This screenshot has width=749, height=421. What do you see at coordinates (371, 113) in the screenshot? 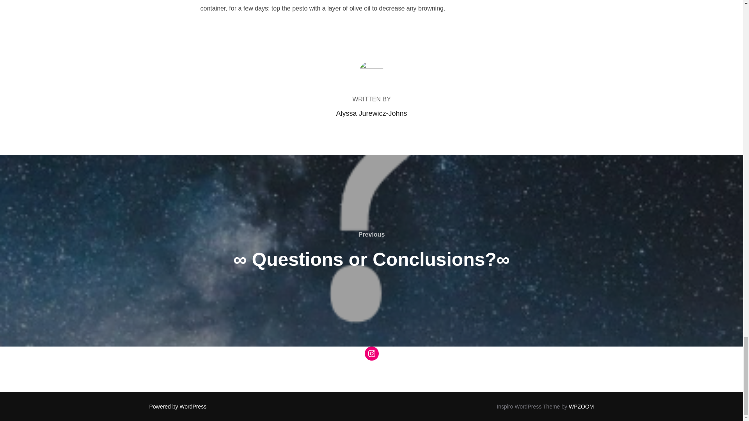
I see `Posts by Alyssa Jurewicz-Johns` at bounding box center [371, 113].